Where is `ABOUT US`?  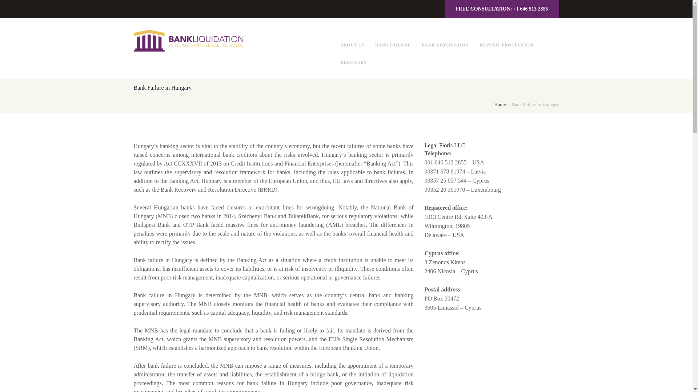
ABOUT US is located at coordinates (352, 45).